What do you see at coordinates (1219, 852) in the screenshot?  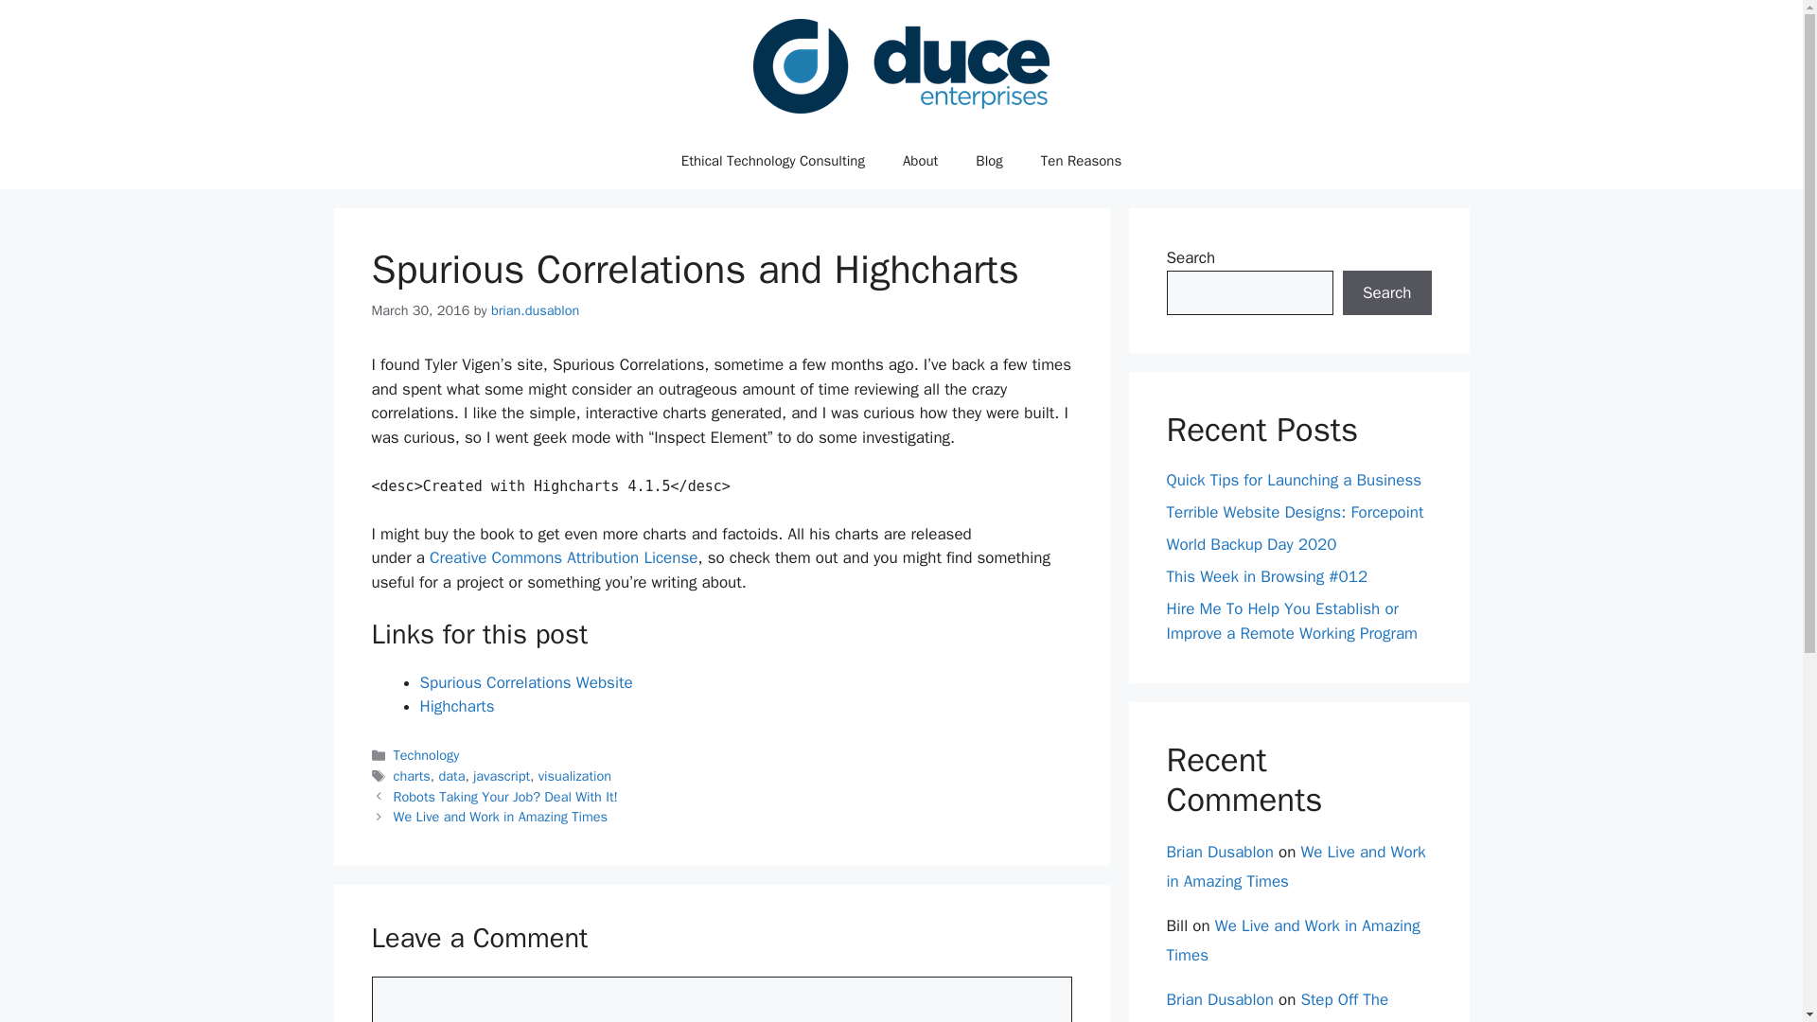 I see `Brian Dusablon` at bounding box center [1219, 852].